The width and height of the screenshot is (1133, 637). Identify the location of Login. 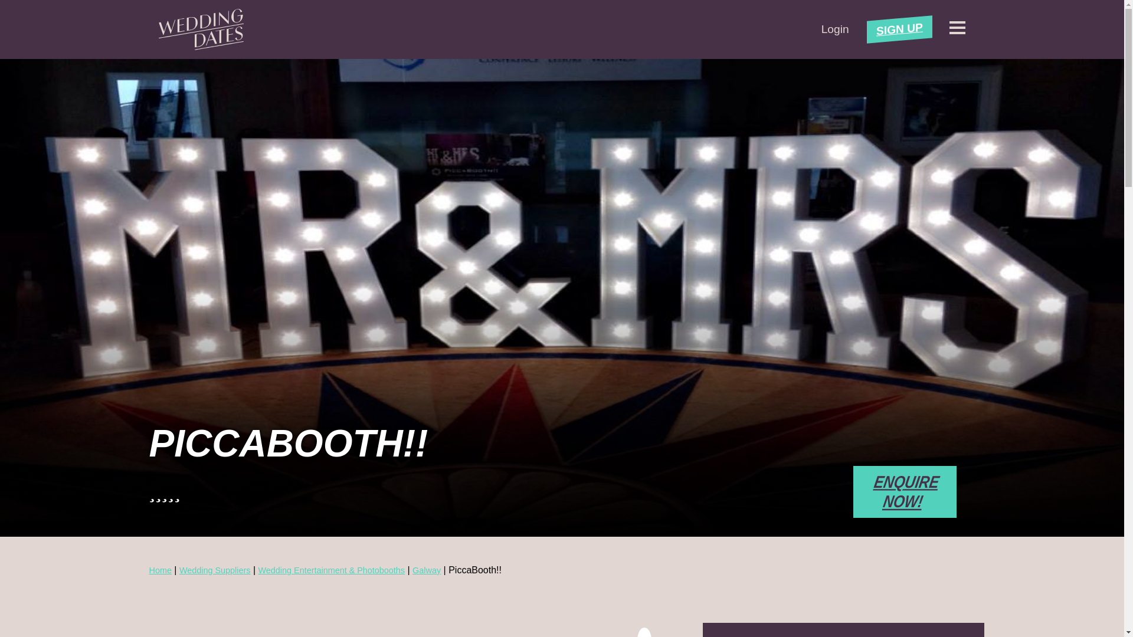
(835, 29).